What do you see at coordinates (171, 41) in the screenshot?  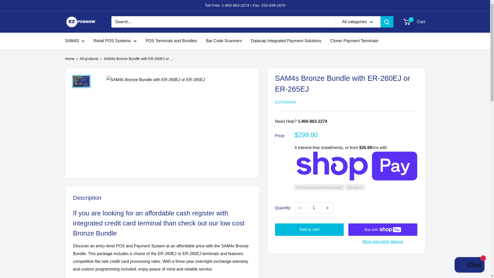 I see `EZPOSNOW` at bounding box center [171, 41].